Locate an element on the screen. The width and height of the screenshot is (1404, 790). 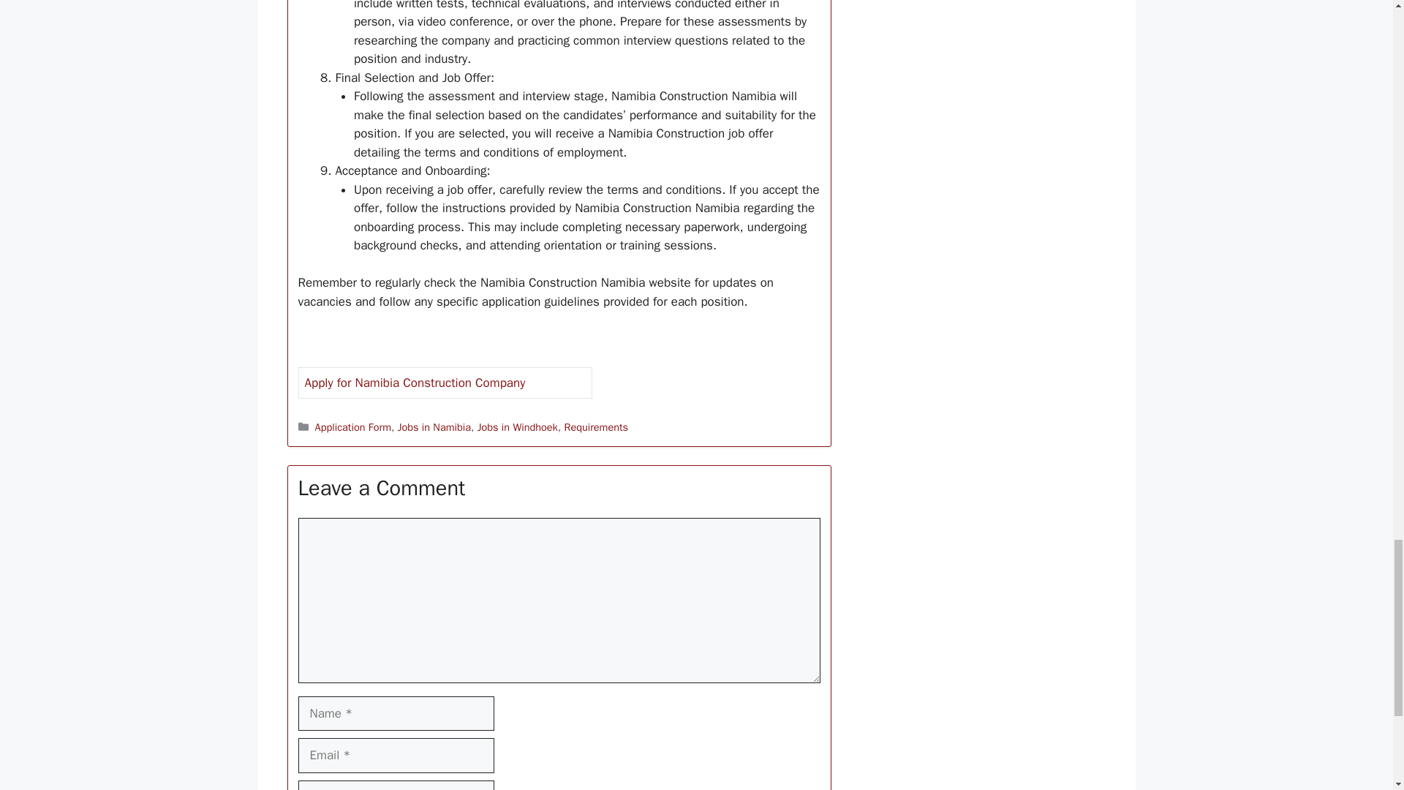
Application Form is located at coordinates (352, 426).